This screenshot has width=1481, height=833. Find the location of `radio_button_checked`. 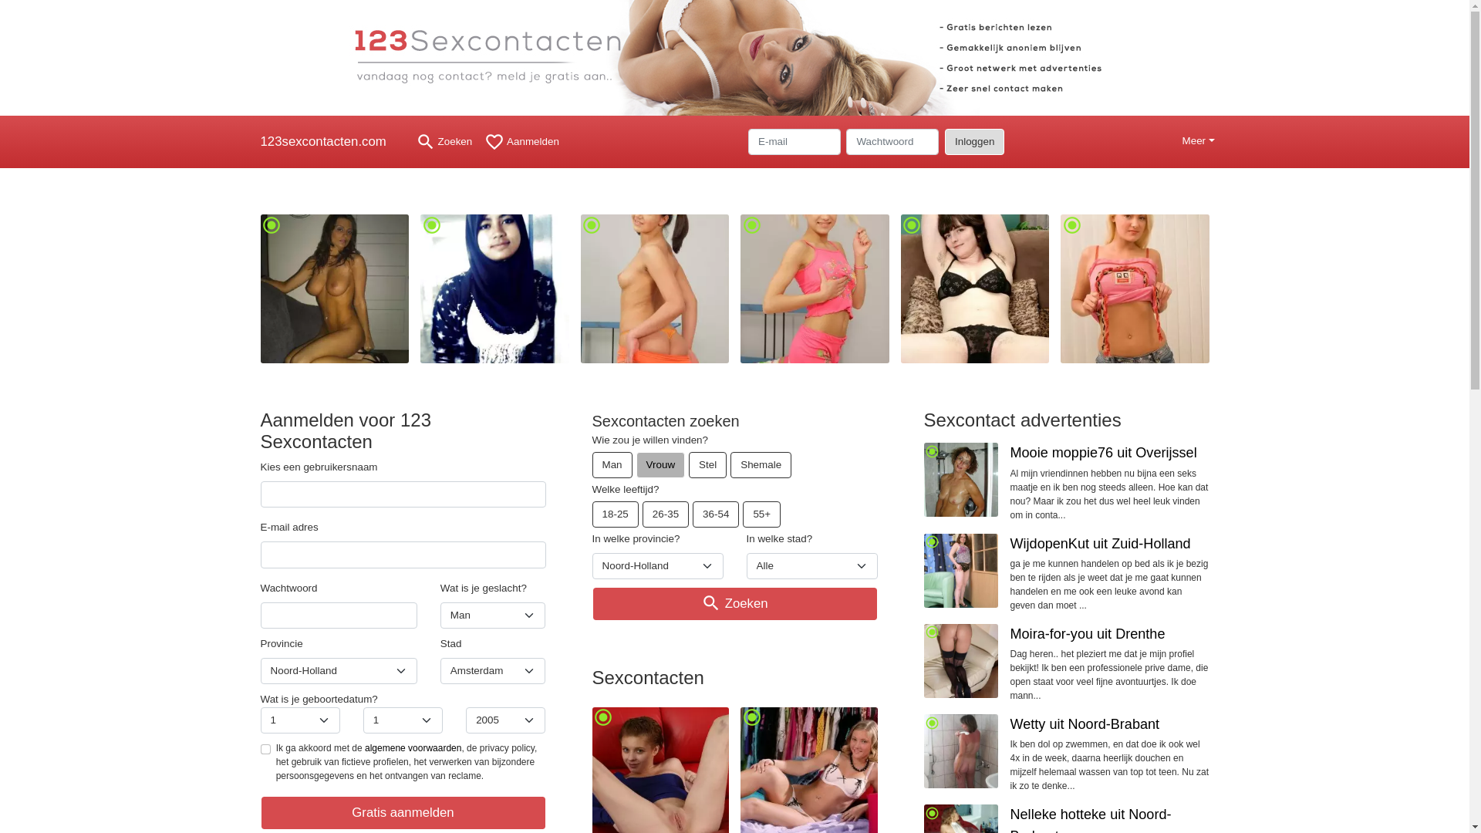

radio_button_checked is located at coordinates (335, 288).